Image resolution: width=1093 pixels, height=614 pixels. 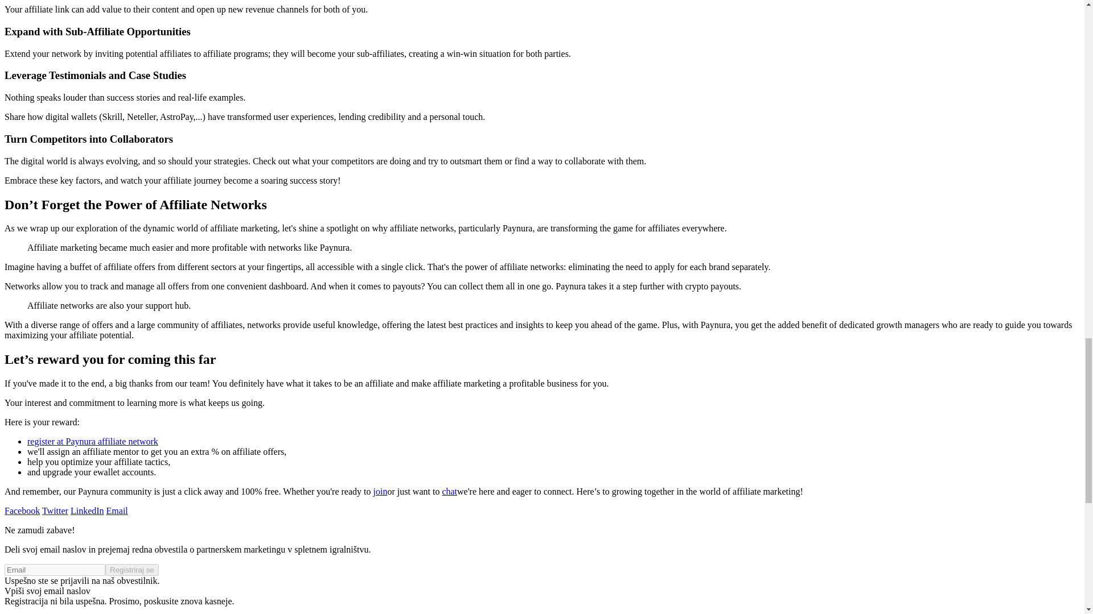 I want to click on chat, so click(x=449, y=491).